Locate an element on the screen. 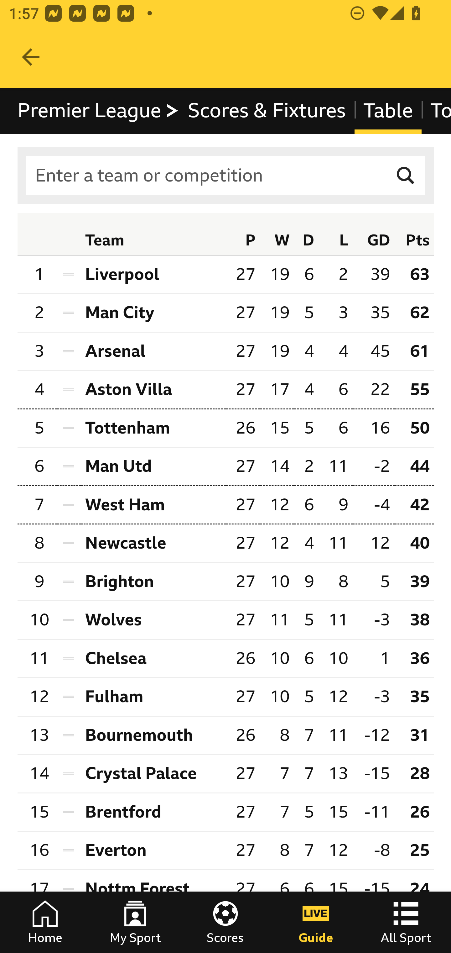 Image resolution: width=451 pixels, height=953 pixels. Aston Villa is located at coordinates (153, 389).